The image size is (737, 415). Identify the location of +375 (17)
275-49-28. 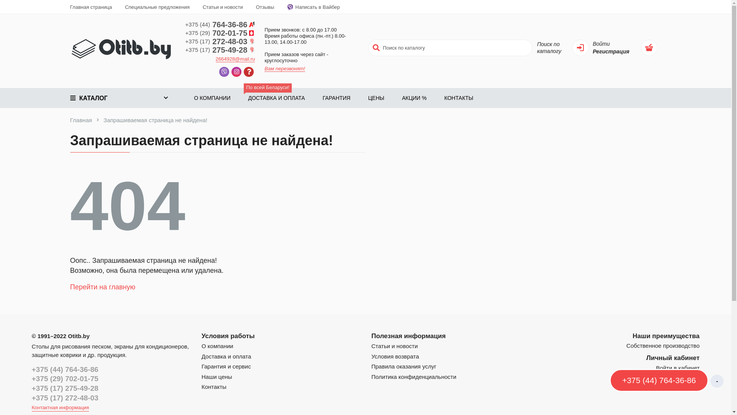
(220, 50).